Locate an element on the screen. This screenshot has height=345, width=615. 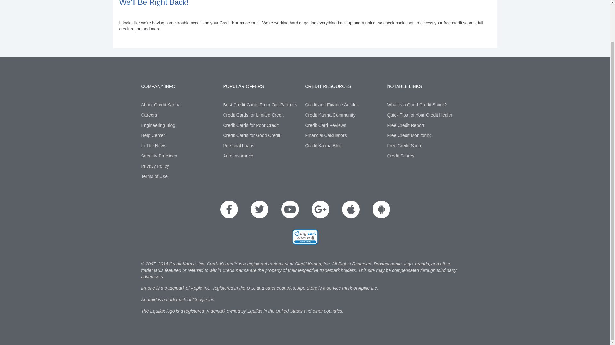
Download Android App is located at coordinates (381, 209).